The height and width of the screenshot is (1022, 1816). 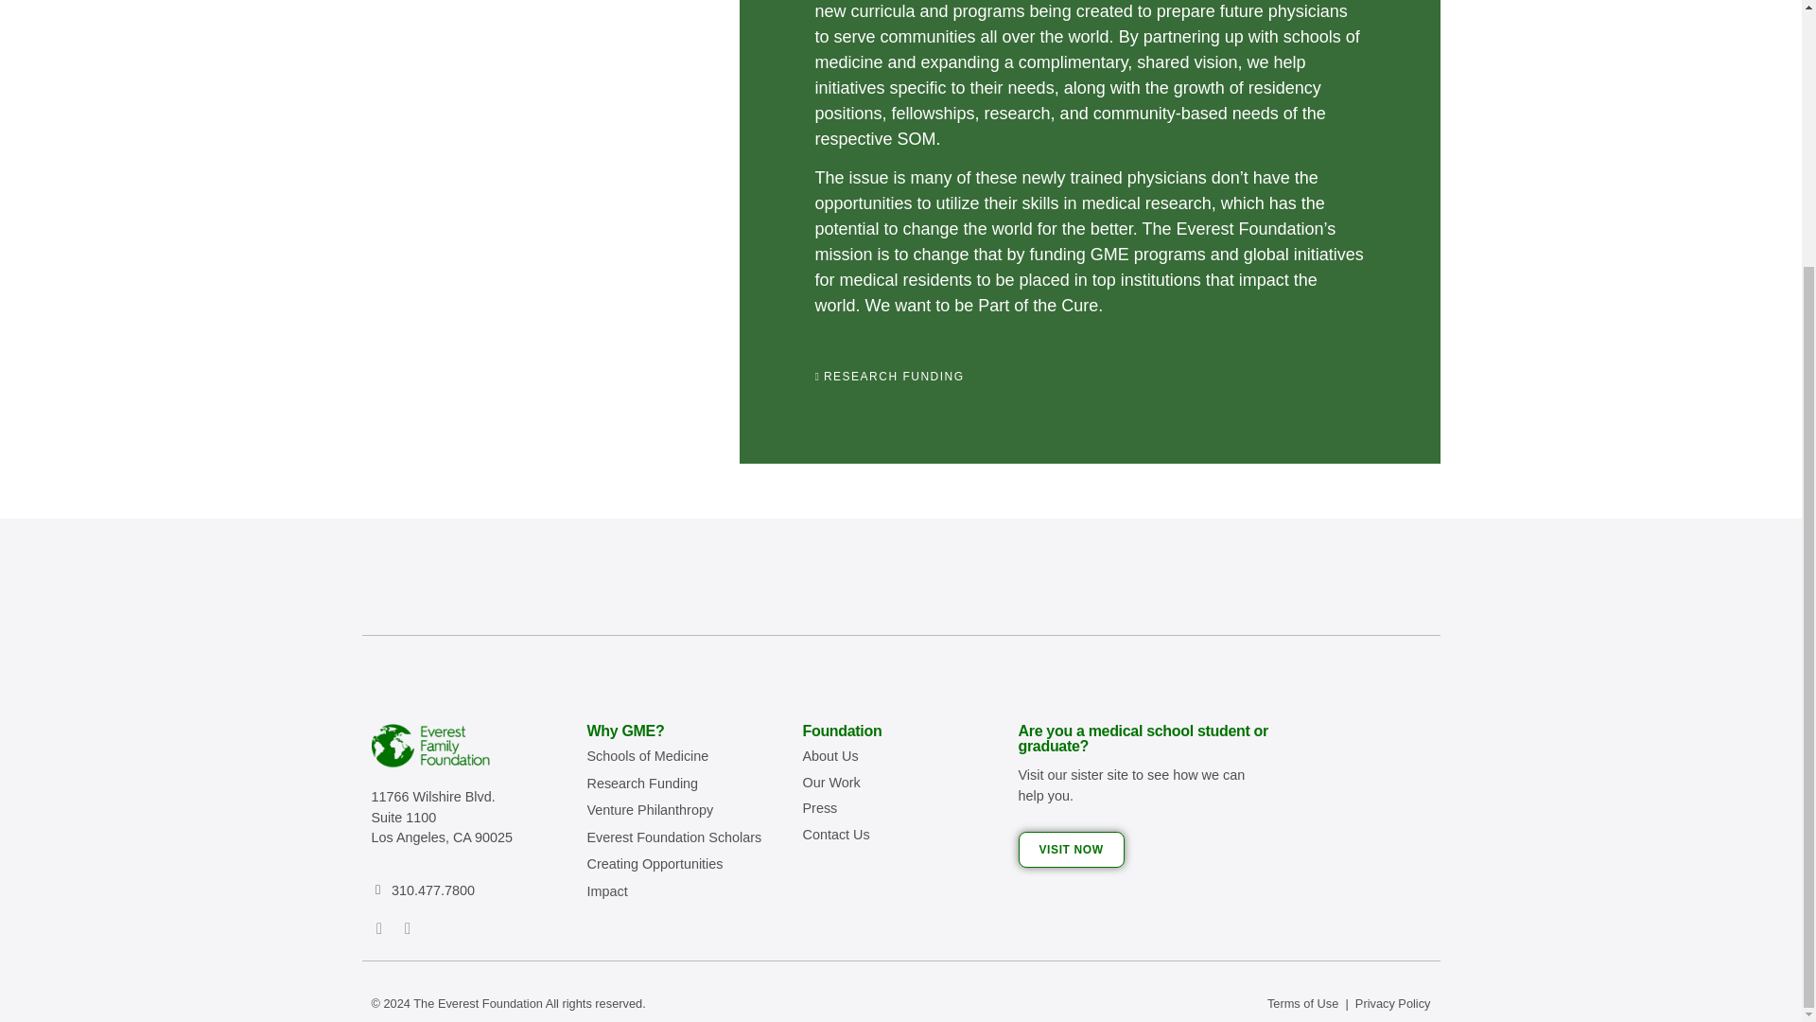 What do you see at coordinates (900, 835) in the screenshot?
I see `Contact Us` at bounding box center [900, 835].